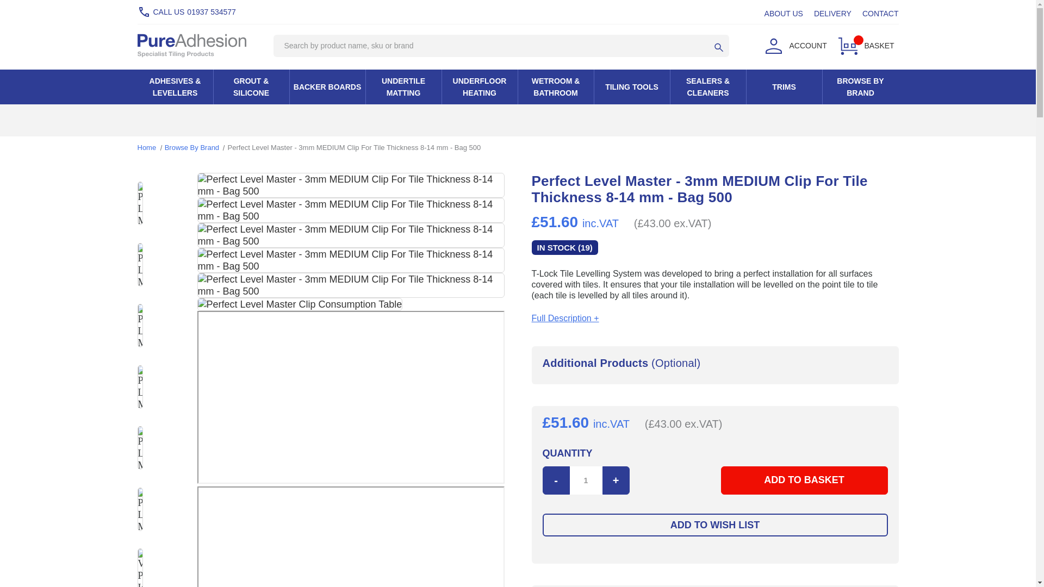 Image resolution: width=1044 pixels, height=587 pixels. Describe the element at coordinates (783, 13) in the screenshot. I see `ABOUT US` at that location.